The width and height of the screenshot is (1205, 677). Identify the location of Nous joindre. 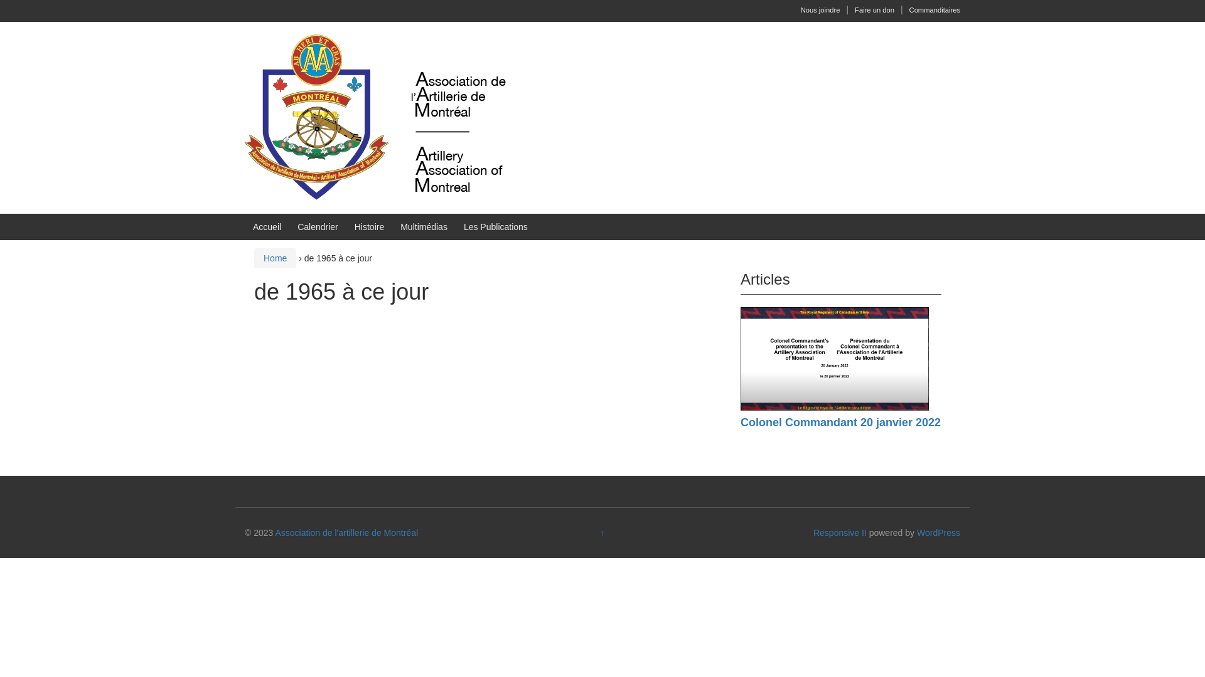
(821, 10).